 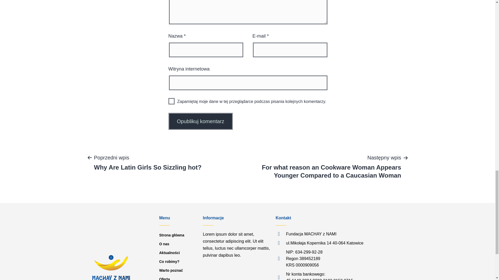 What do you see at coordinates (172, 101) in the screenshot?
I see `O nas` at bounding box center [172, 101].